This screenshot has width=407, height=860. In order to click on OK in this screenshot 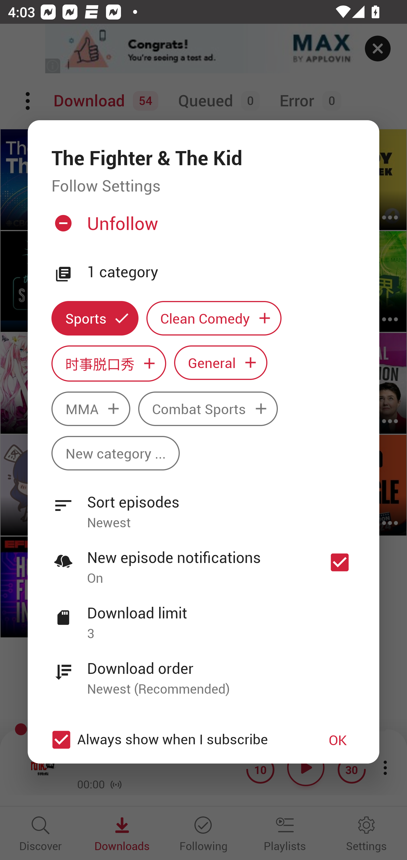, I will do `click(338, 740)`.